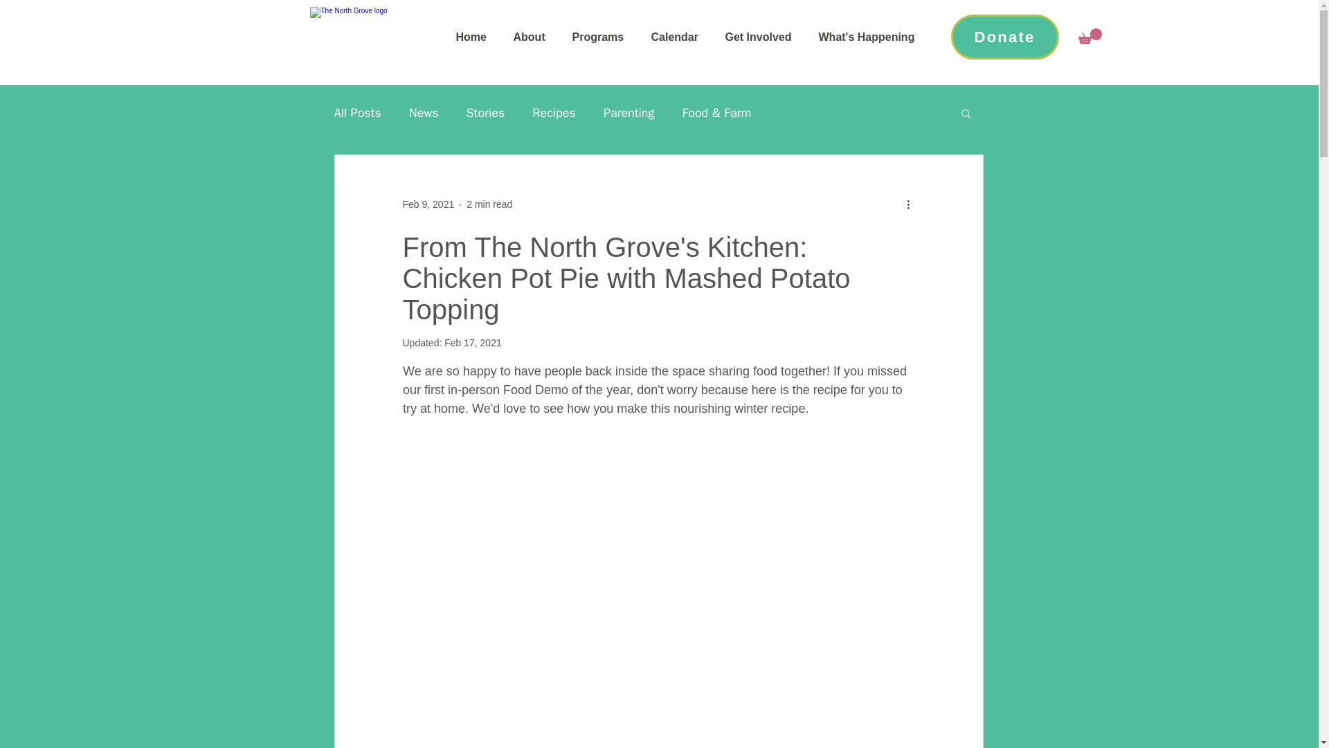 This screenshot has height=748, width=1329. I want to click on What's Happening, so click(869, 37).